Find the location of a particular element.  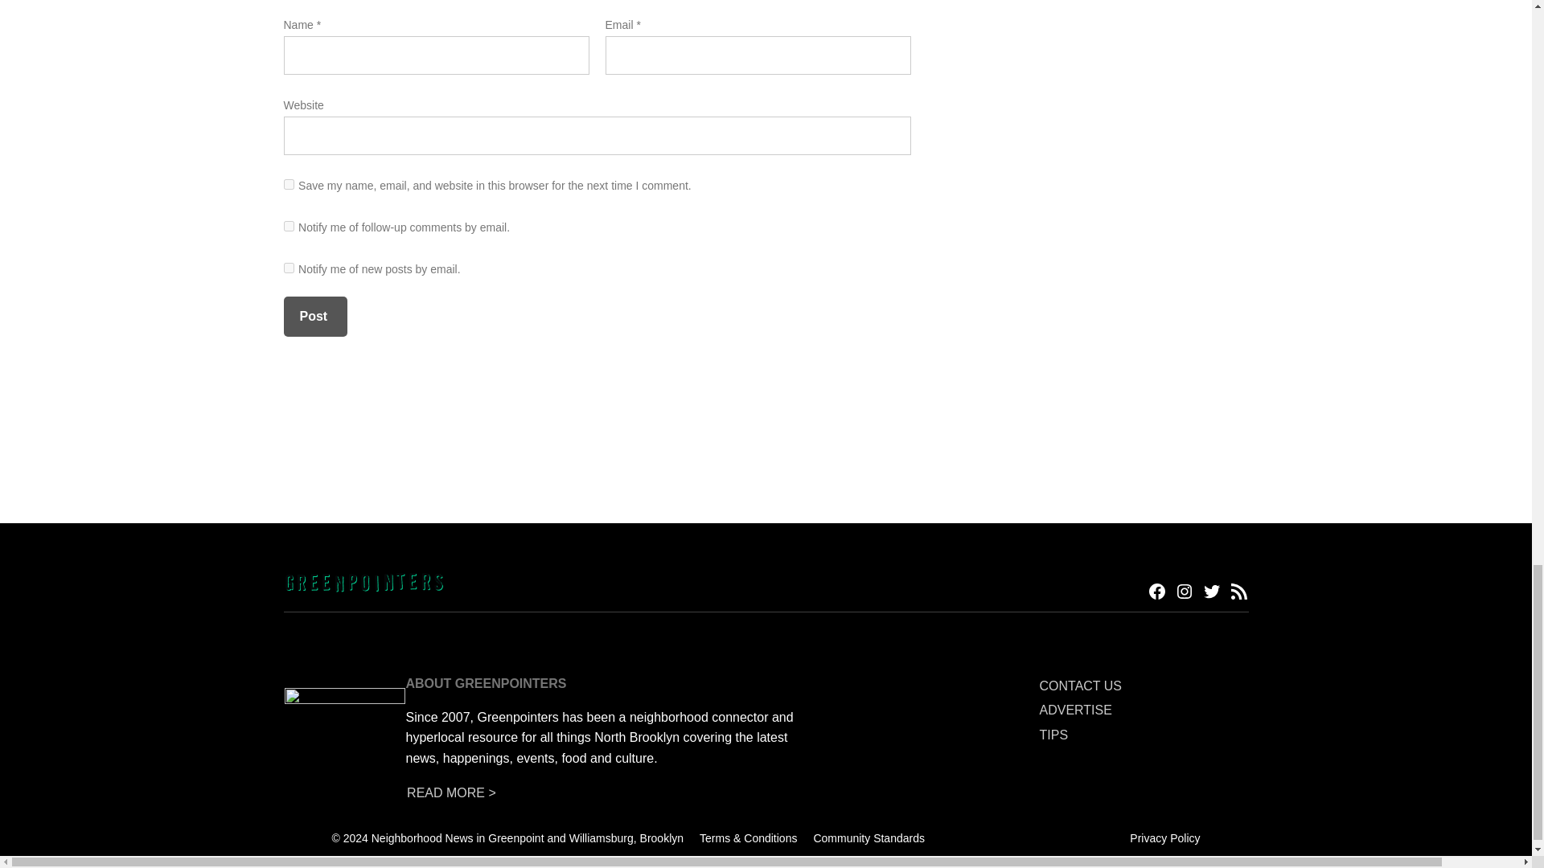

subscribe is located at coordinates (288, 227).